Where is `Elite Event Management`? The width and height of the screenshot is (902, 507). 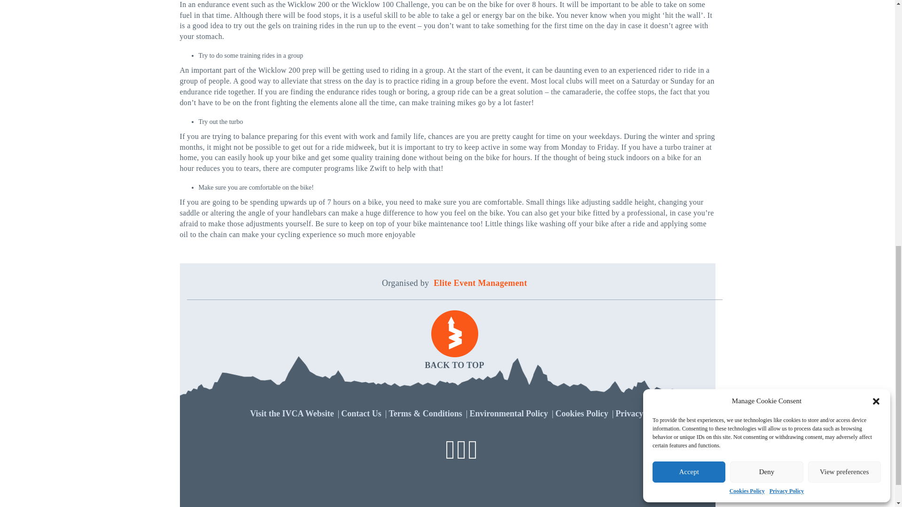
Elite Event Management is located at coordinates (480, 283).